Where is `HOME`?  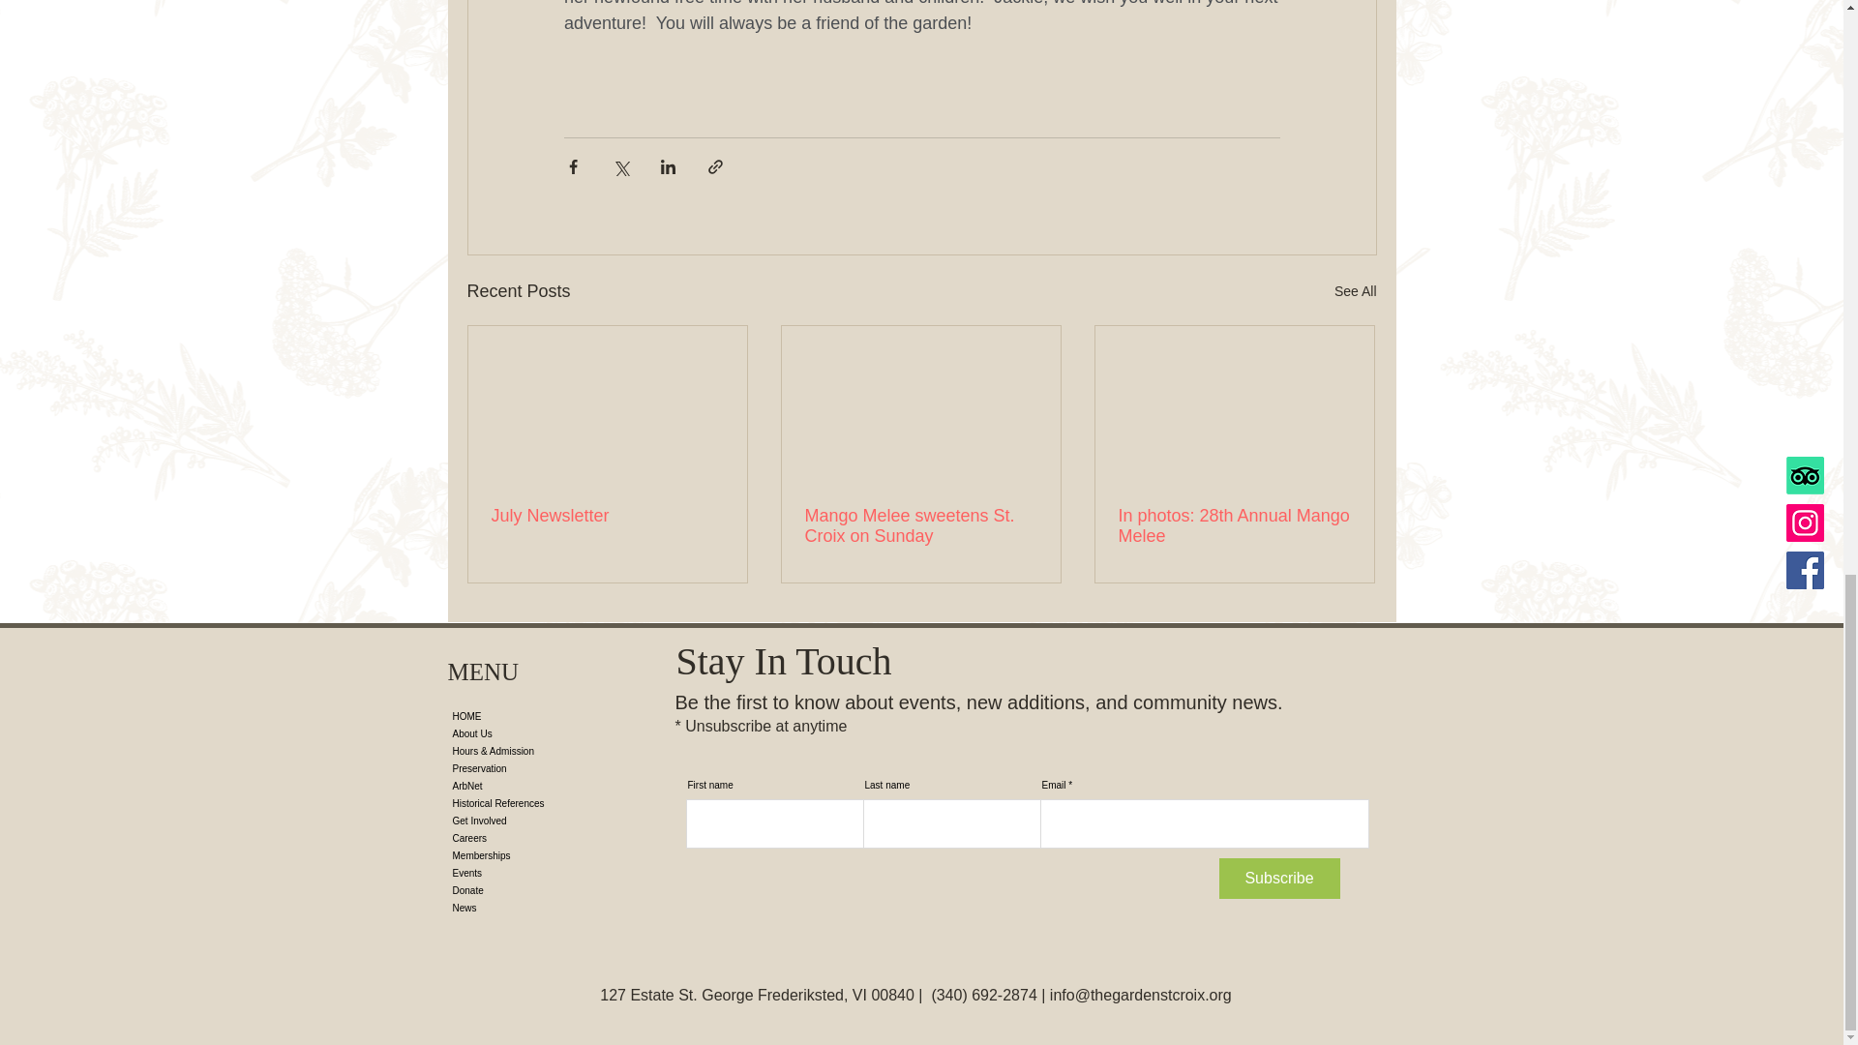 HOME is located at coordinates (526, 716).